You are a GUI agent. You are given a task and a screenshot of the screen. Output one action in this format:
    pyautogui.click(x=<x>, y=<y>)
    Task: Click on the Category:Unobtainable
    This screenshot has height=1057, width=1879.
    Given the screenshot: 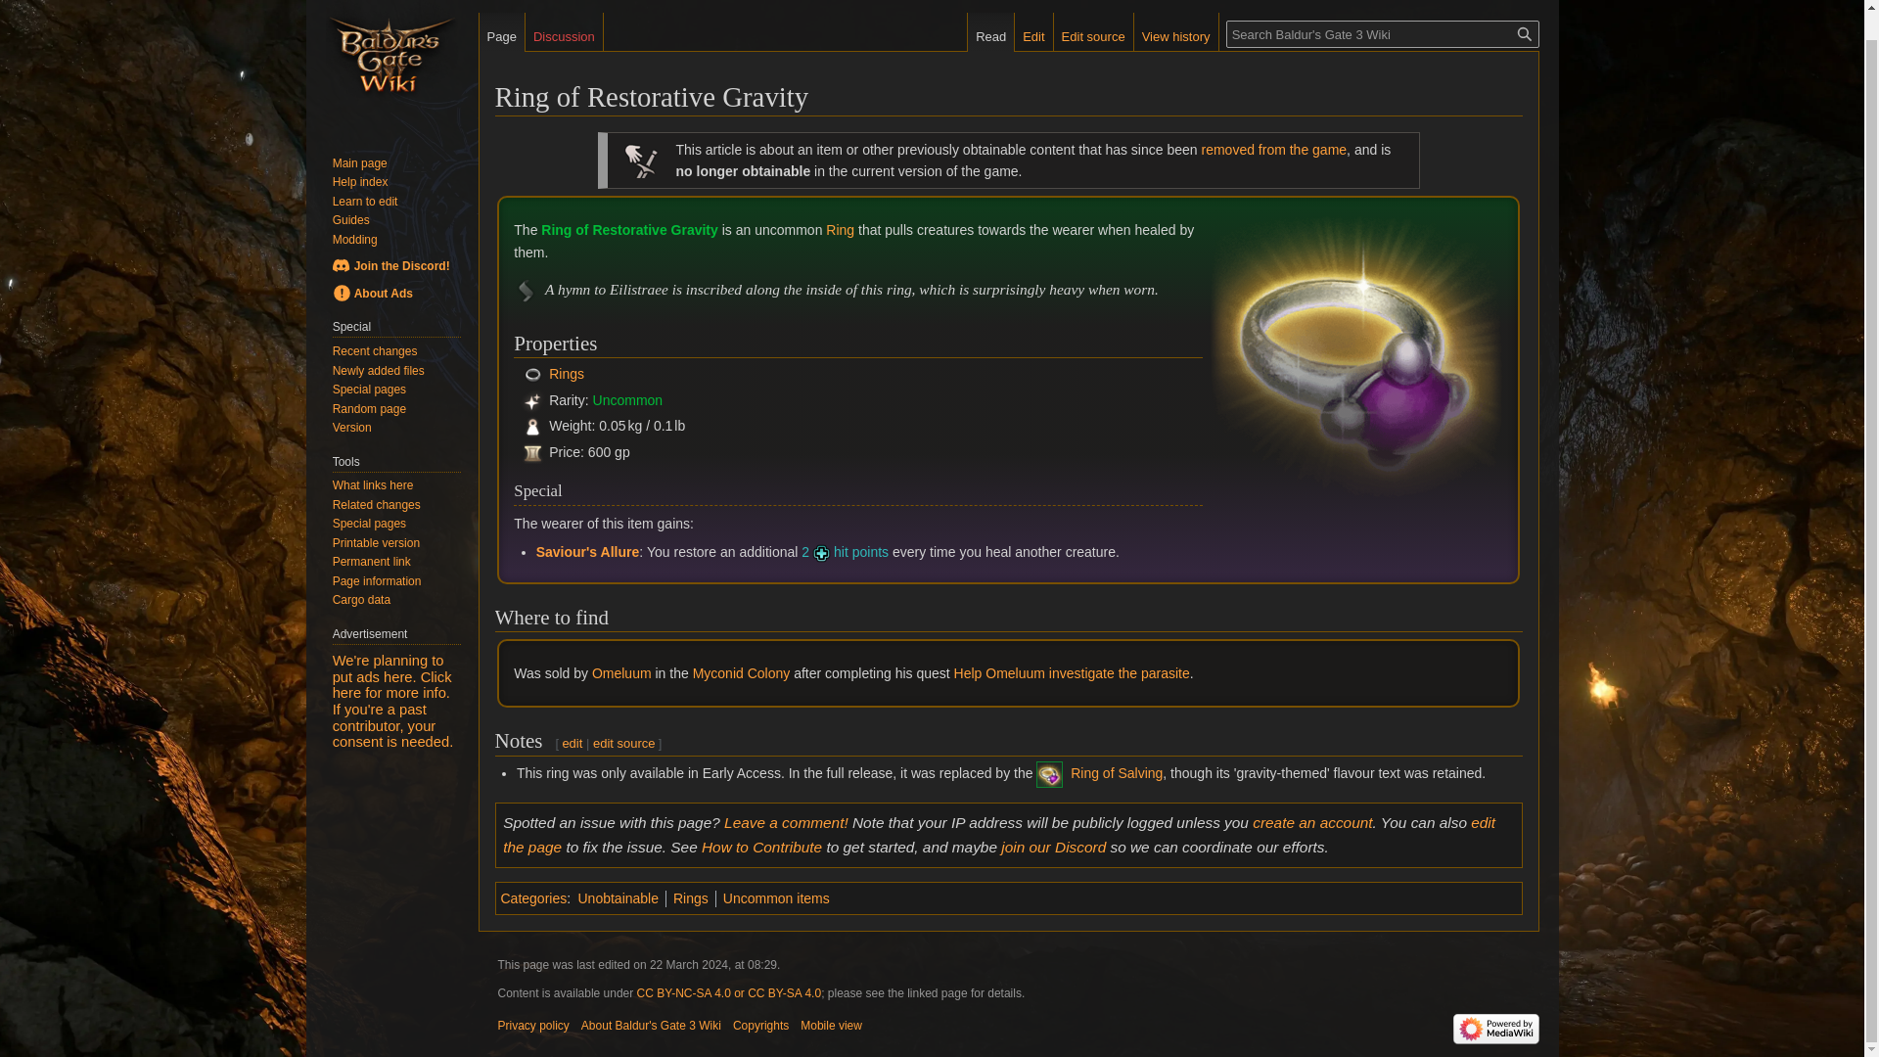 What is the action you would take?
    pyautogui.click(x=618, y=898)
    